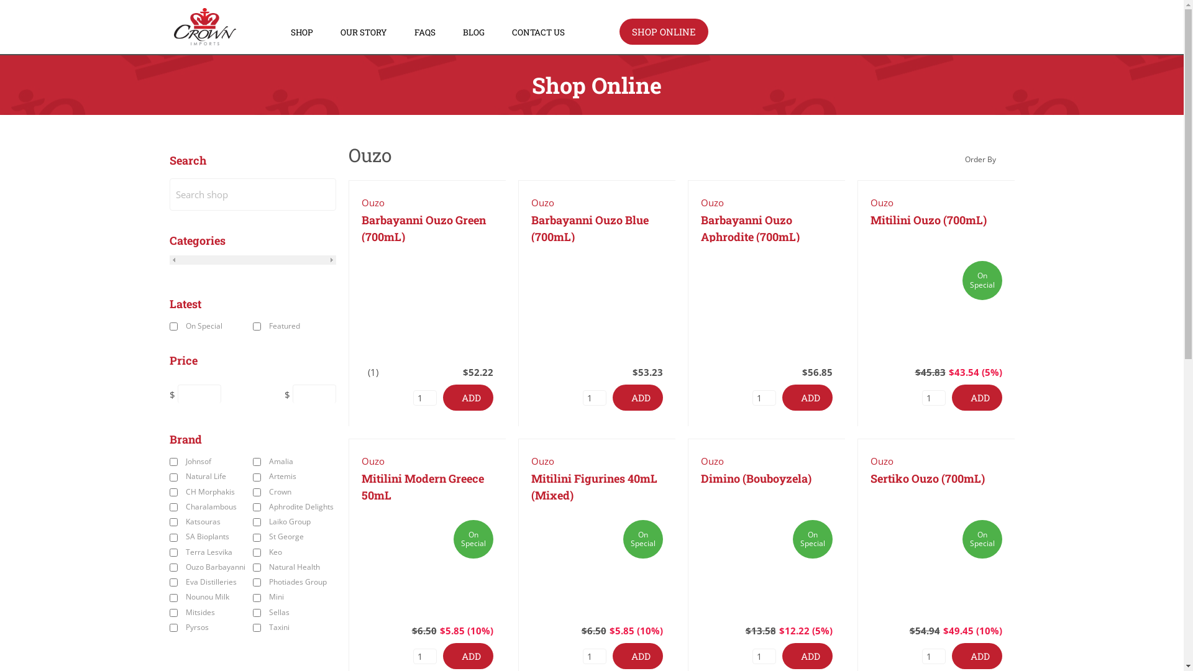 This screenshot has width=1193, height=671. I want to click on ADD, so click(638, 656).